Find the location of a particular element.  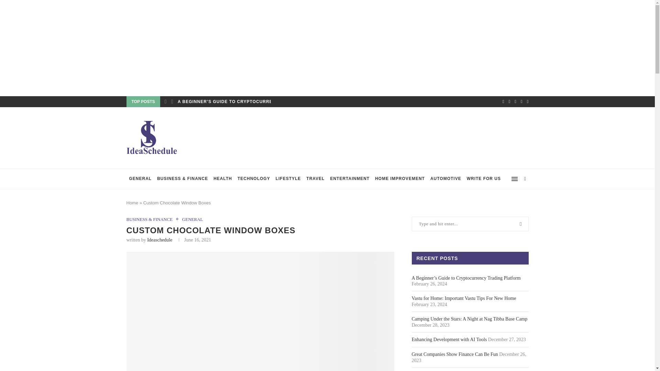

GENERAL is located at coordinates (192, 219).